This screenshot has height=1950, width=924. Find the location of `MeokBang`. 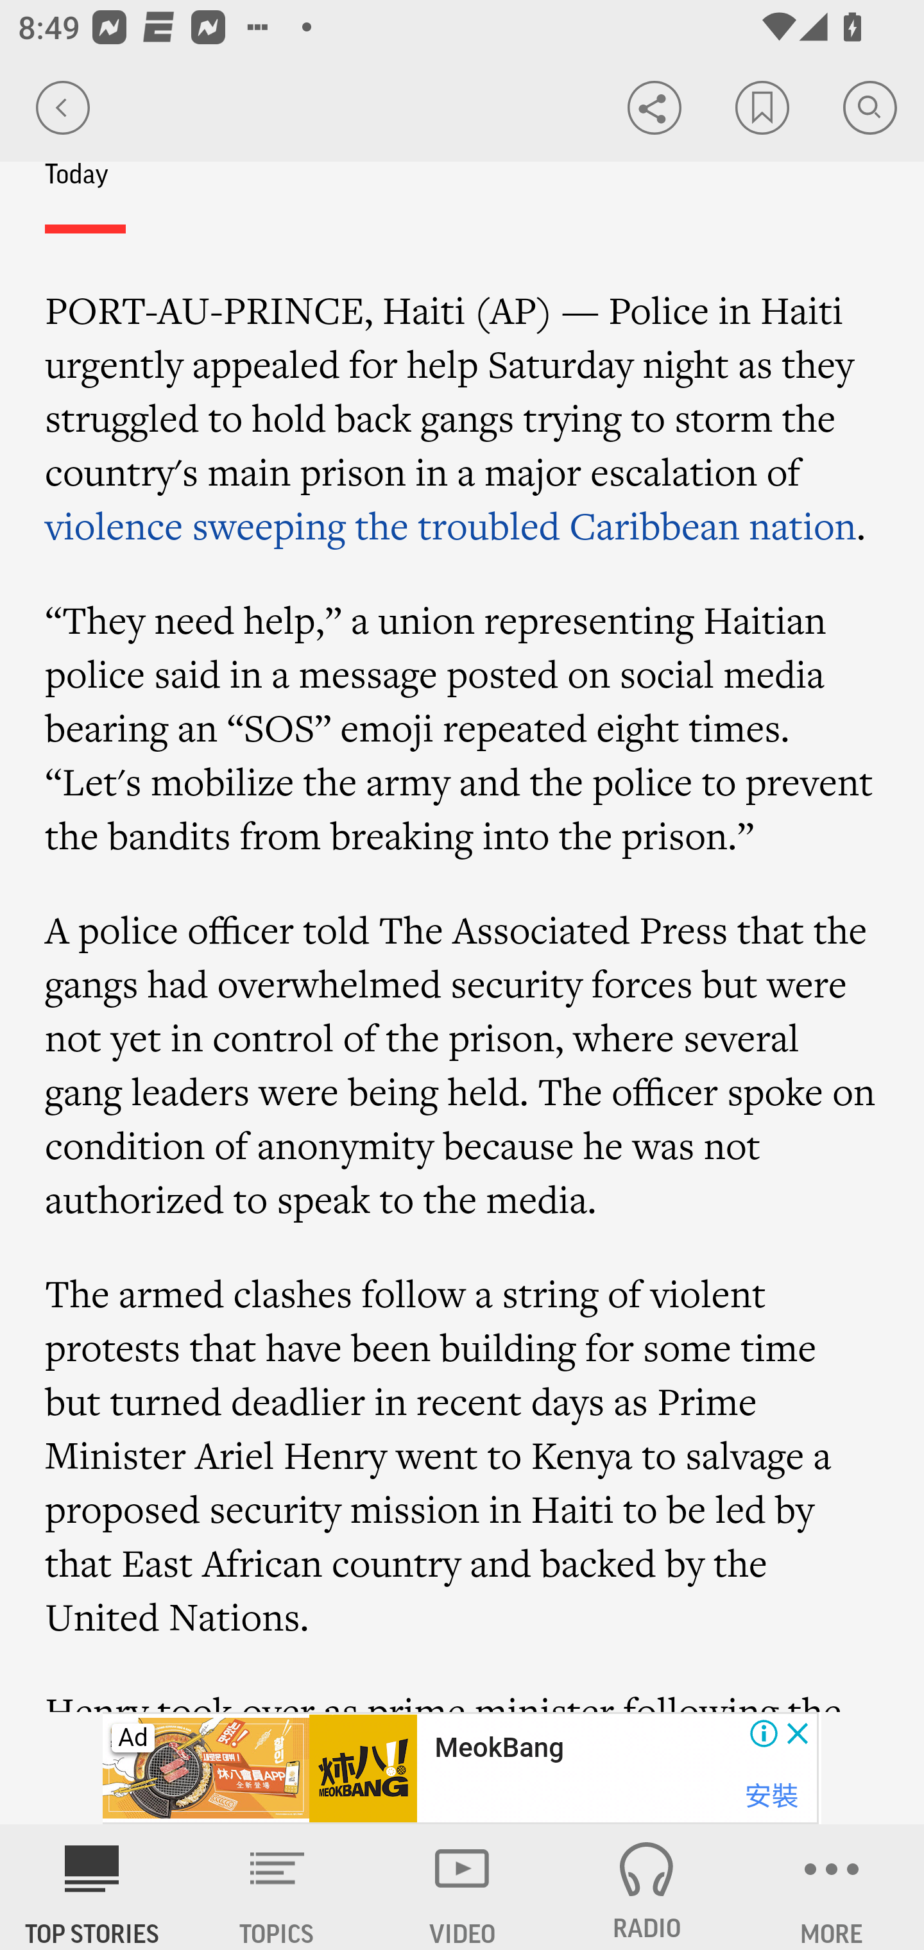

MeokBang is located at coordinates (499, 1748).